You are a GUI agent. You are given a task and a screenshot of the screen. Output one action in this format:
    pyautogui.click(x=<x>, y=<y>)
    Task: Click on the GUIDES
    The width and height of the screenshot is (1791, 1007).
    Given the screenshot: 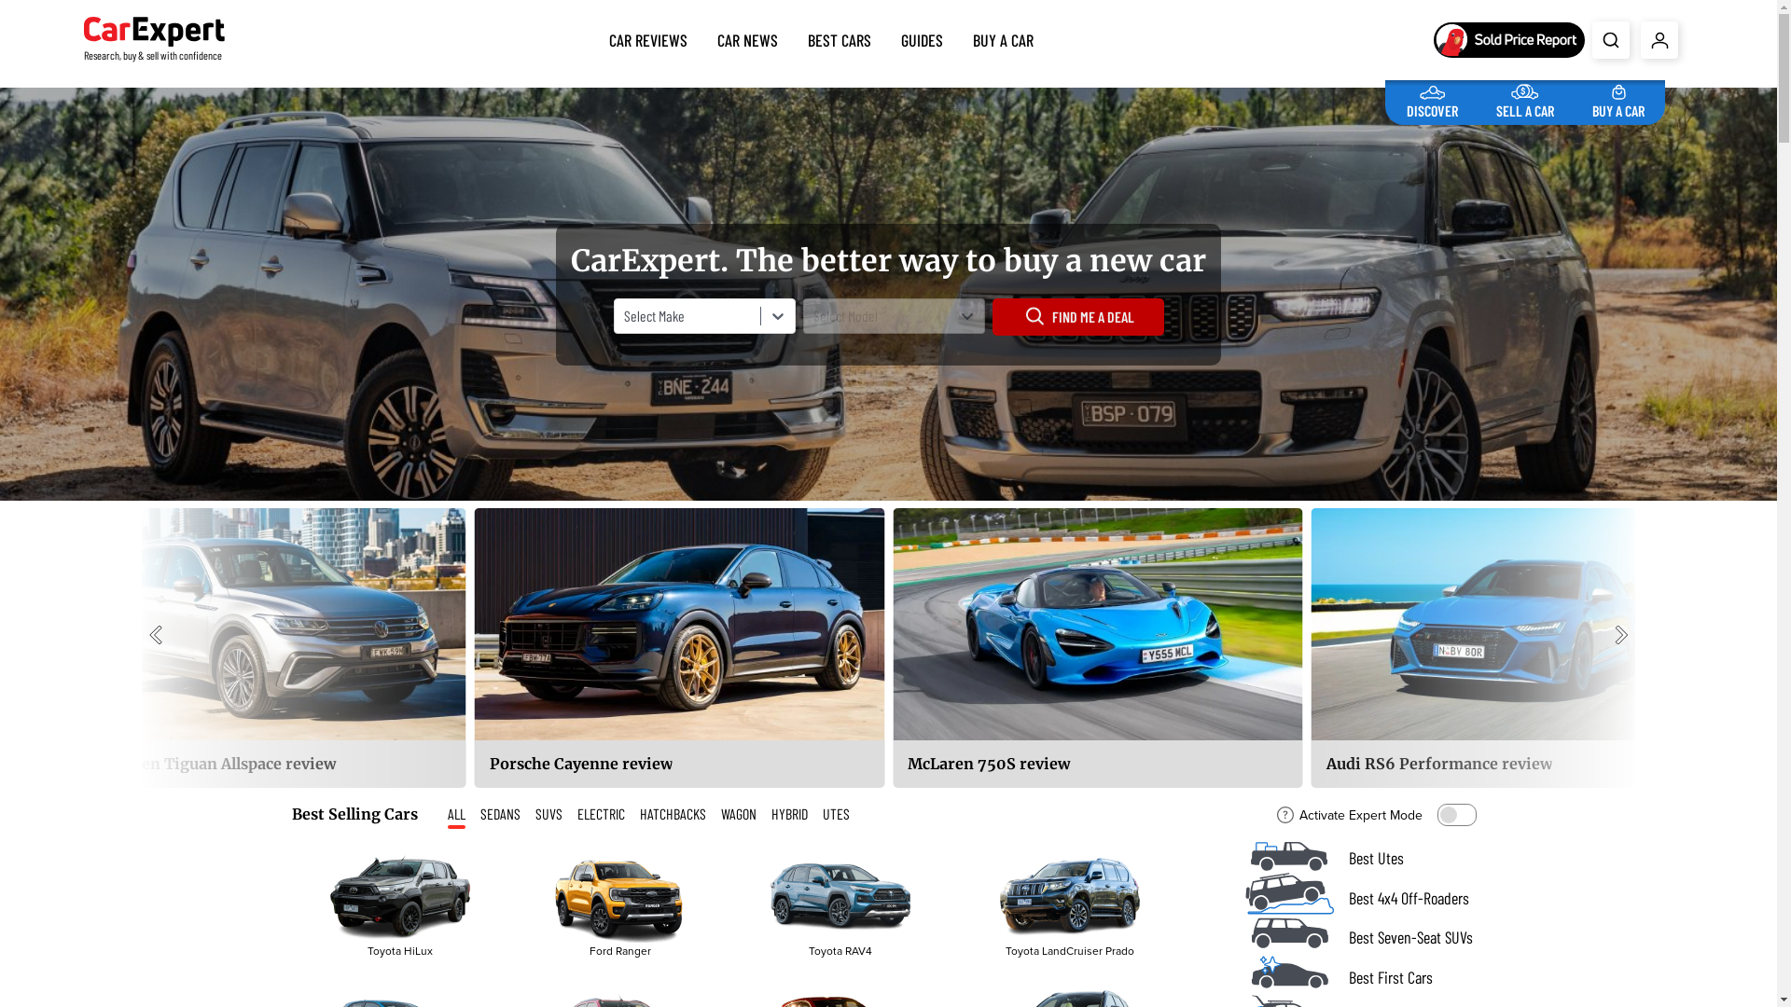 What is the action you would take?
    pyautogui.click(x=922, y=36)
    